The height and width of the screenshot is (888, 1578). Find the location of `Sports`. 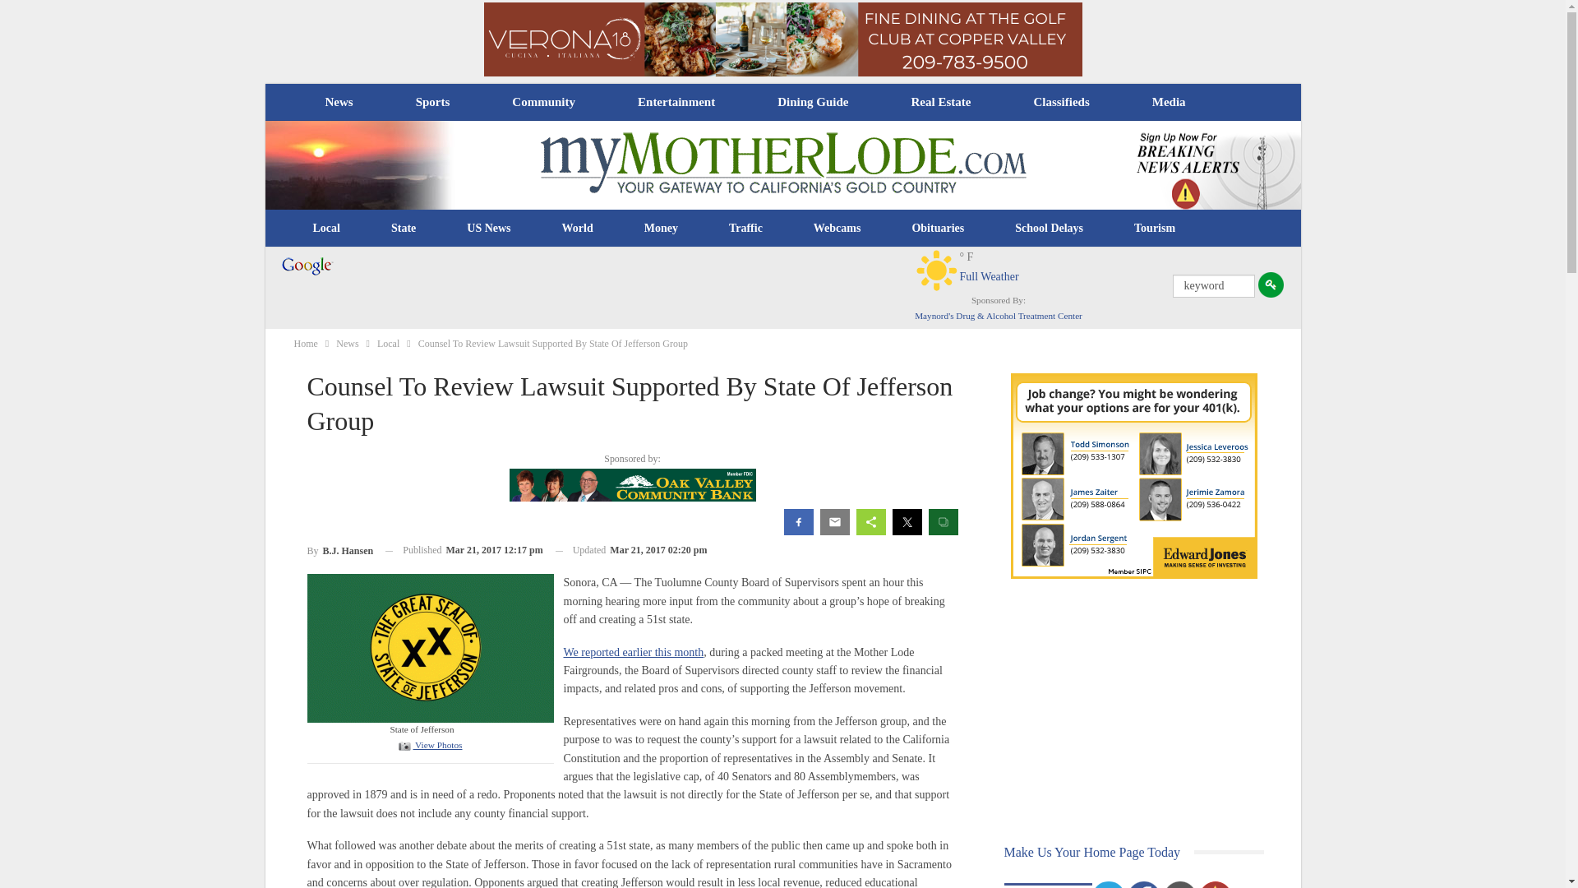

Sports is located at coordinates (432, 102).